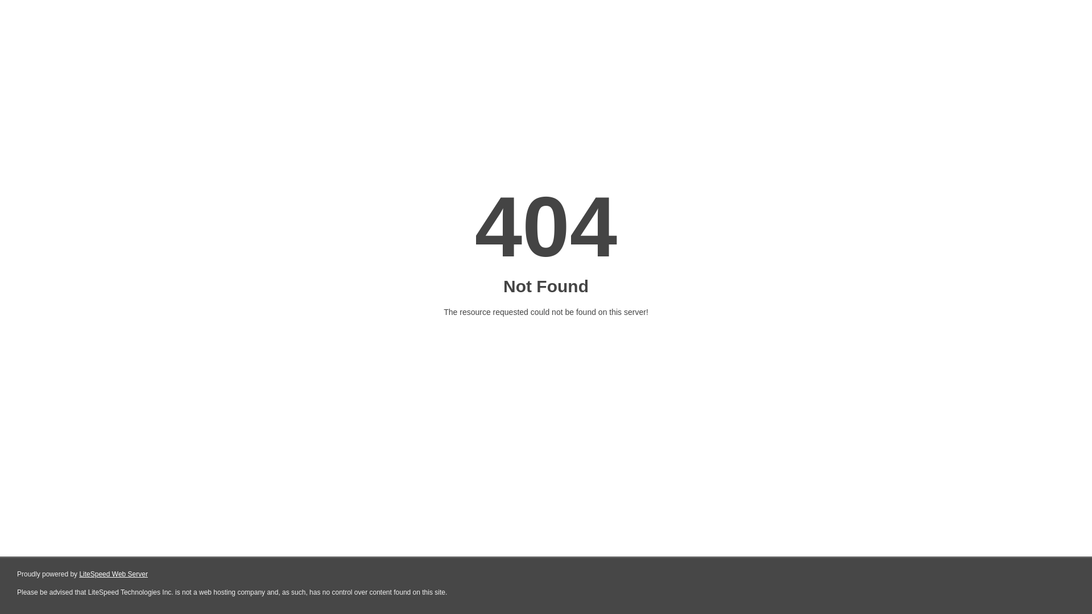  I want to click on LiteSpeed Web Server, so click(114, 574).